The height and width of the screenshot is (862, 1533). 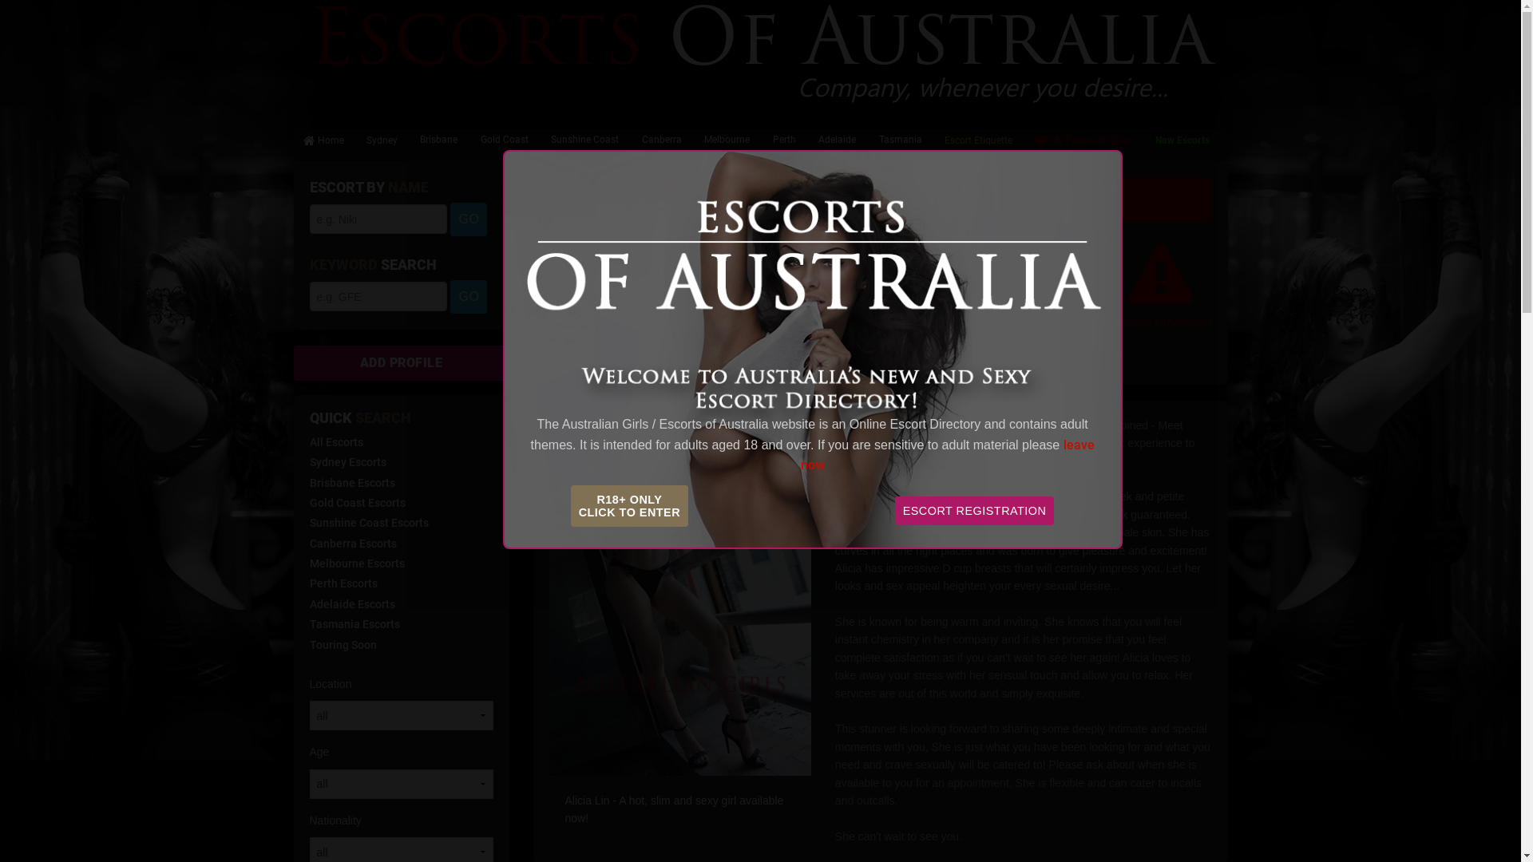 What do you see at coordinates (881, 200) in the screenshot?
I see `Currently Away, find more Escorts from Sydney here` at bounding box center [881, 200].